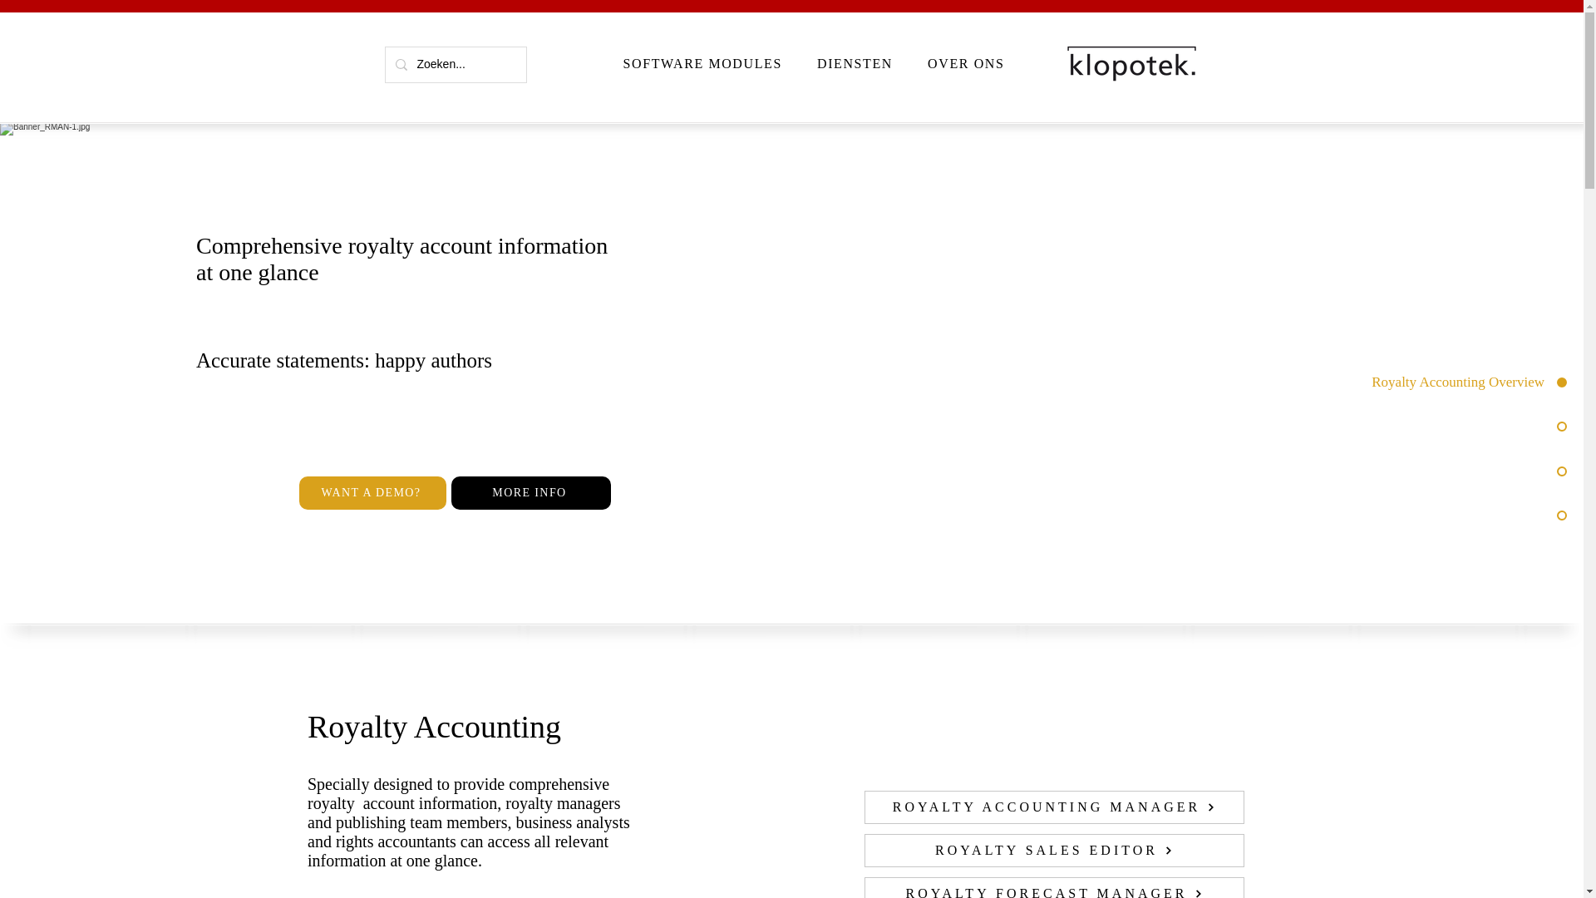 The height and width of the screenshot is (898, 1596). What do you see at coordinates (372, 493) in the screenshot?
I see `WANT A DEMO?` at bounding box center [372, 493].